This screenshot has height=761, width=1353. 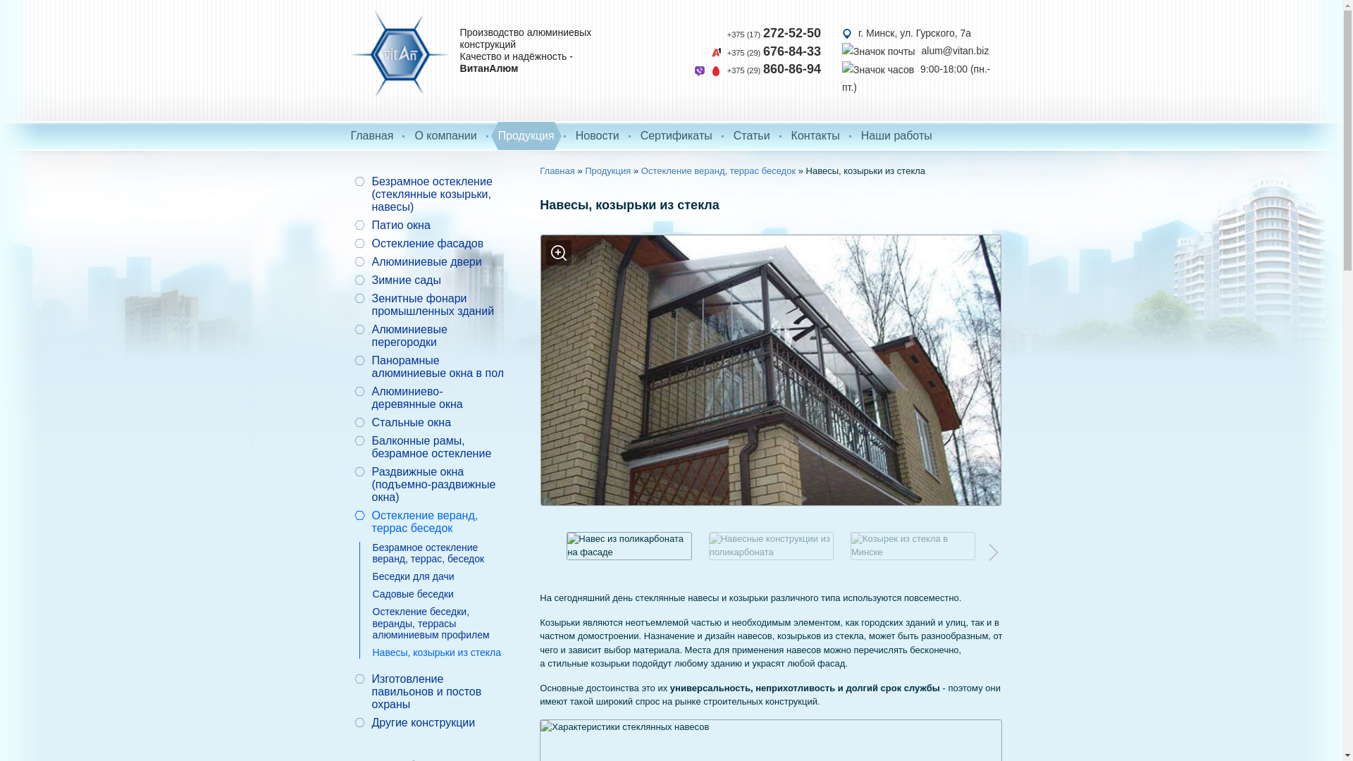 What do you see at coordinates (915, 51) in the screenshot?
I see `alum@vitan.biz` at bounding box center [915, 51].